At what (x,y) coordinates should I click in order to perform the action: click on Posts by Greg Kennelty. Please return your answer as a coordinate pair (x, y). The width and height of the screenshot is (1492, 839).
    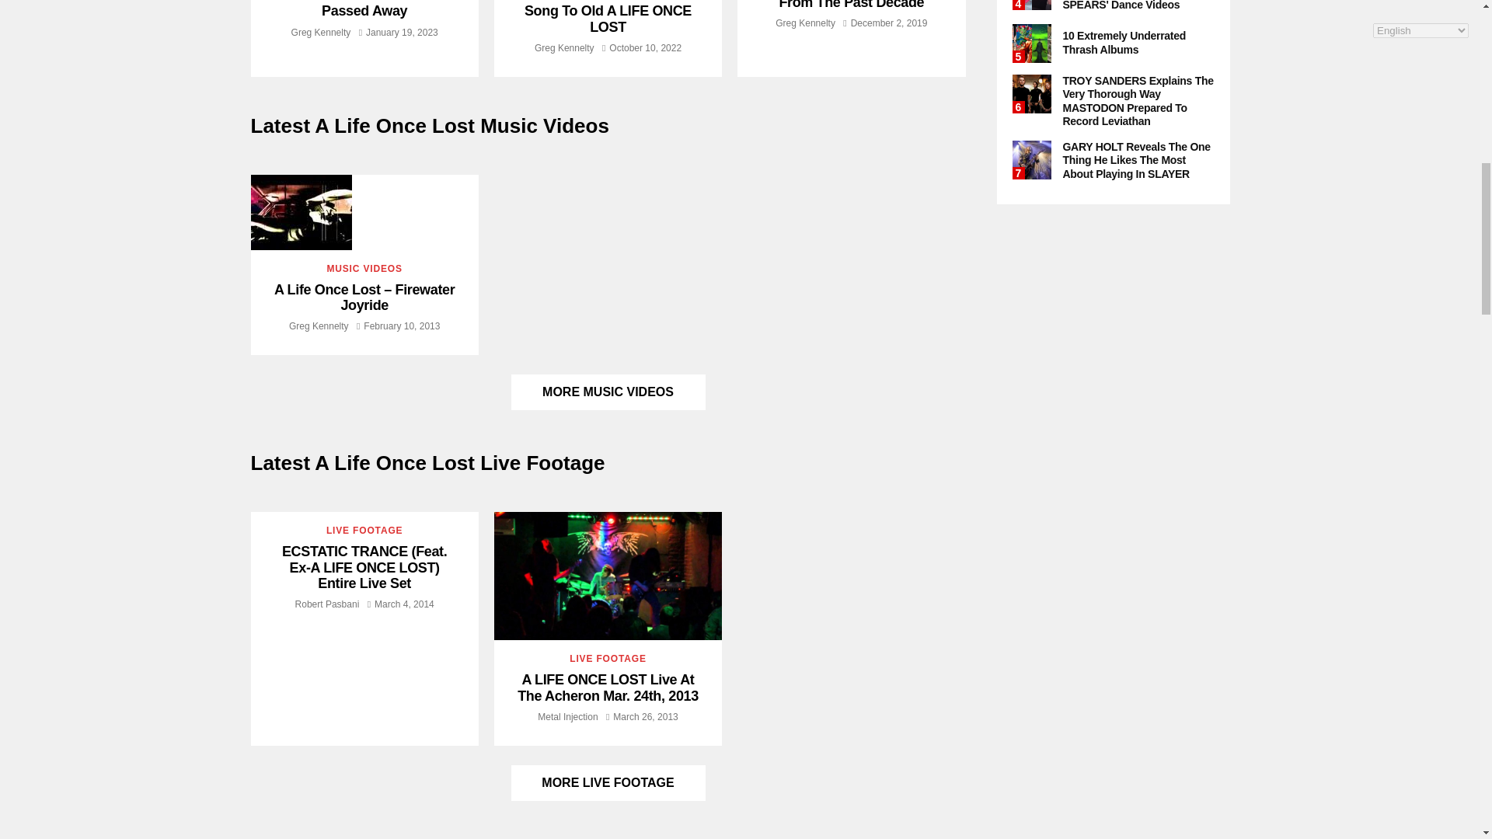
    Looking at the image, I should click on (564, 48).